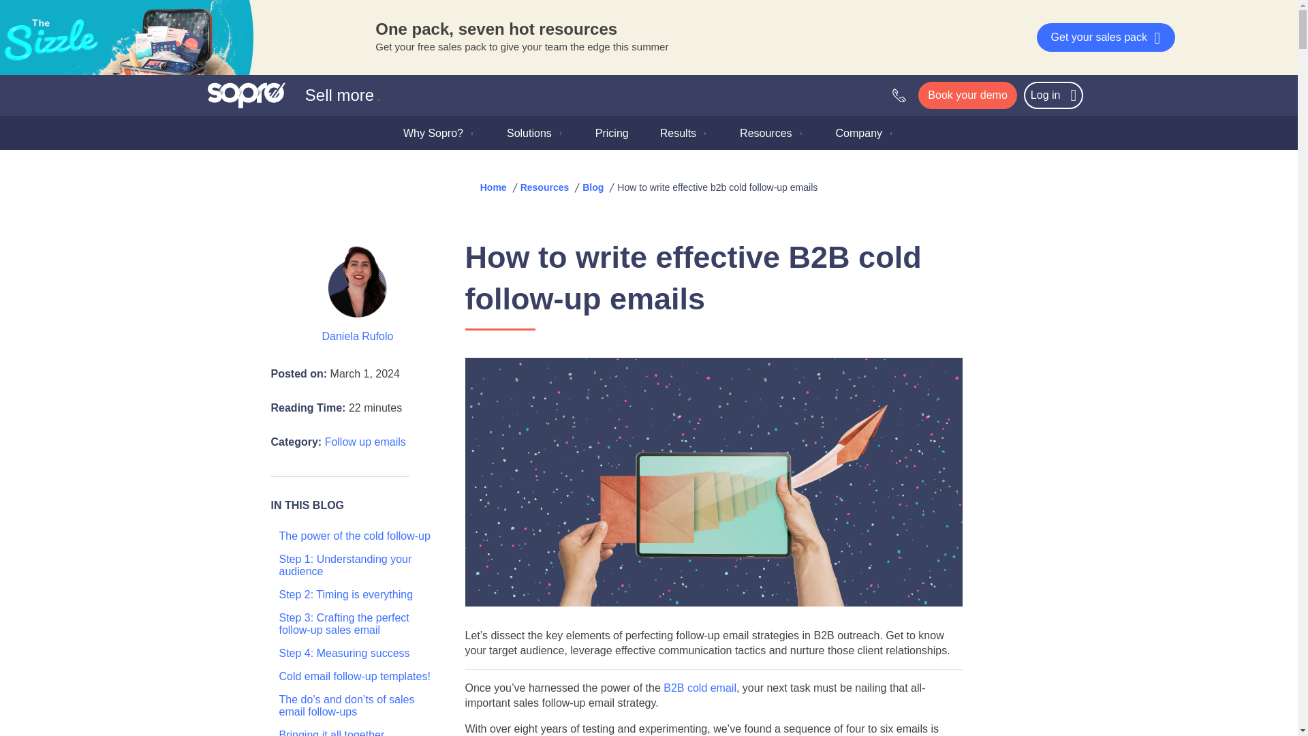  Describe the element at coordinates (967, 95) in the screenshot. I see `Book your demo` at that location.